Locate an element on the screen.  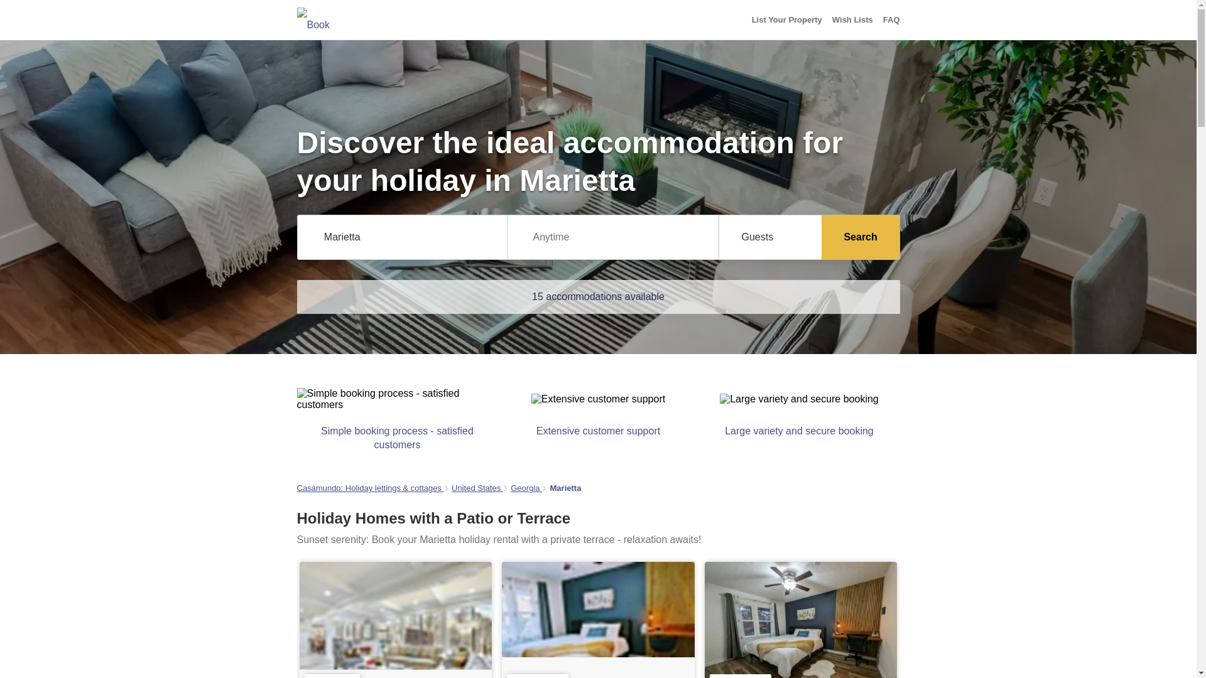
Search is located at coordinates (861, 237).